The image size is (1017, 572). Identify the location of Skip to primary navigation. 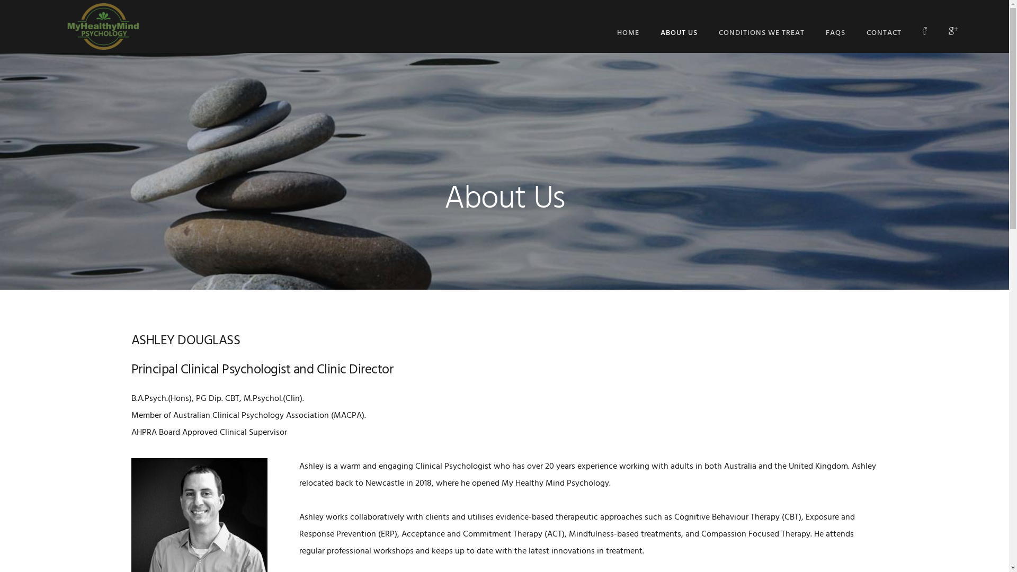
(0, 0).